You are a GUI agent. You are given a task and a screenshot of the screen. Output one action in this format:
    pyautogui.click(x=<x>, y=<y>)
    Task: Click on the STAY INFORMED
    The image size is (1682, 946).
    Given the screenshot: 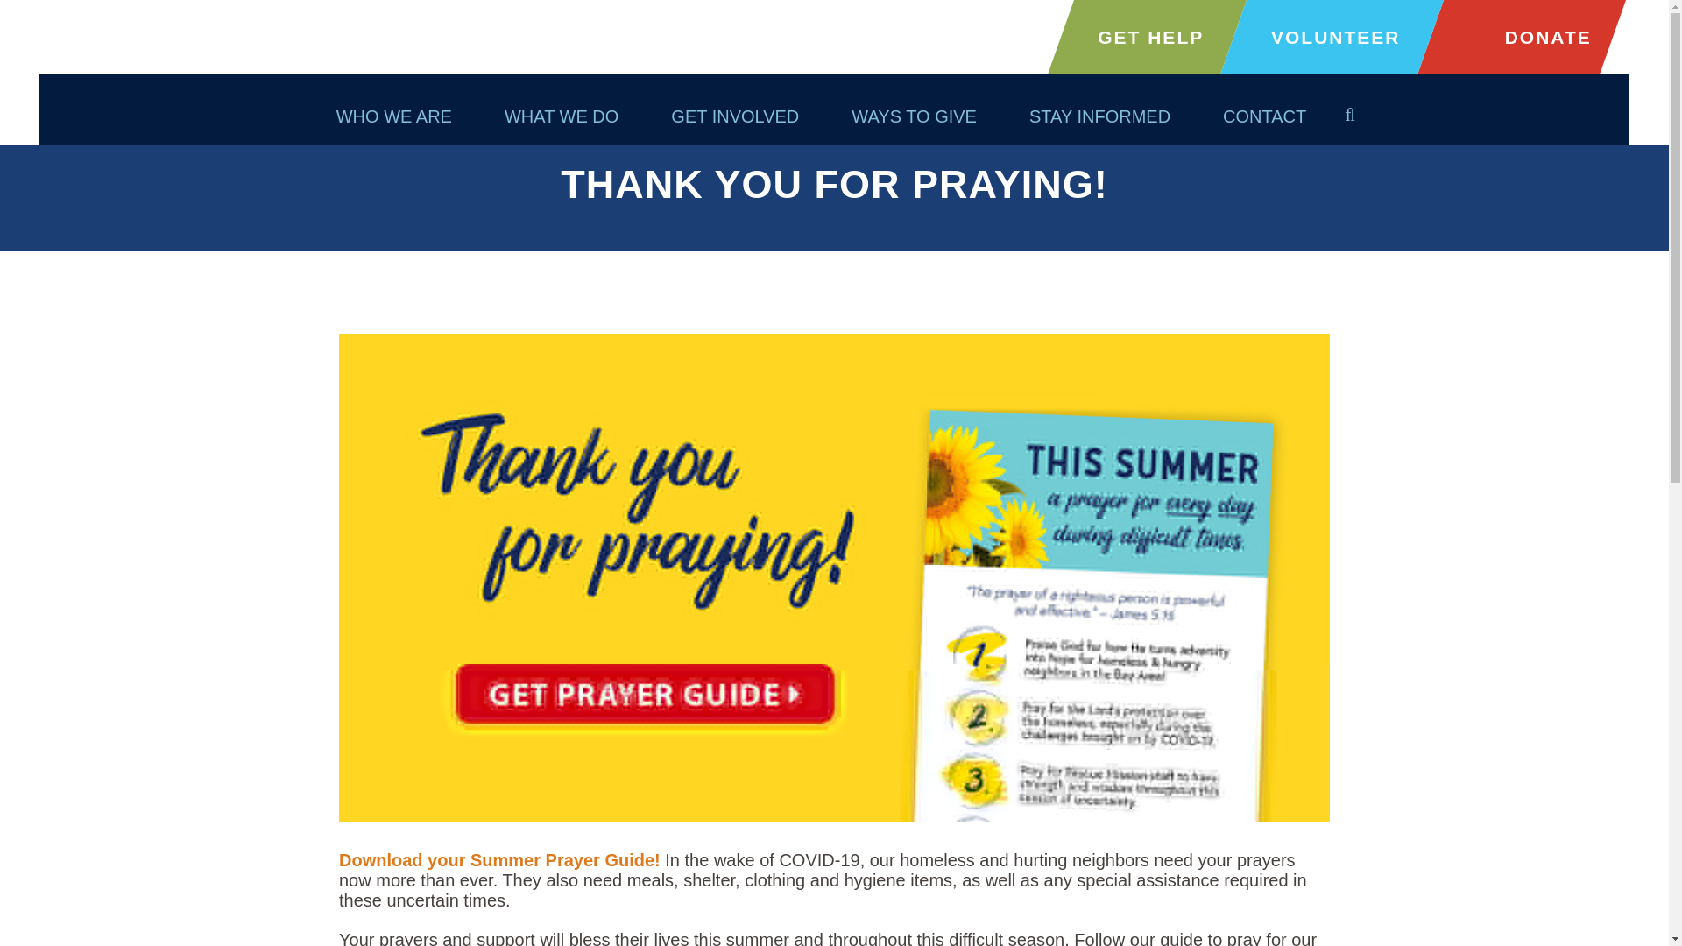 What is the action you would take?
    pyautogui.click(x=1099, y=116)
    